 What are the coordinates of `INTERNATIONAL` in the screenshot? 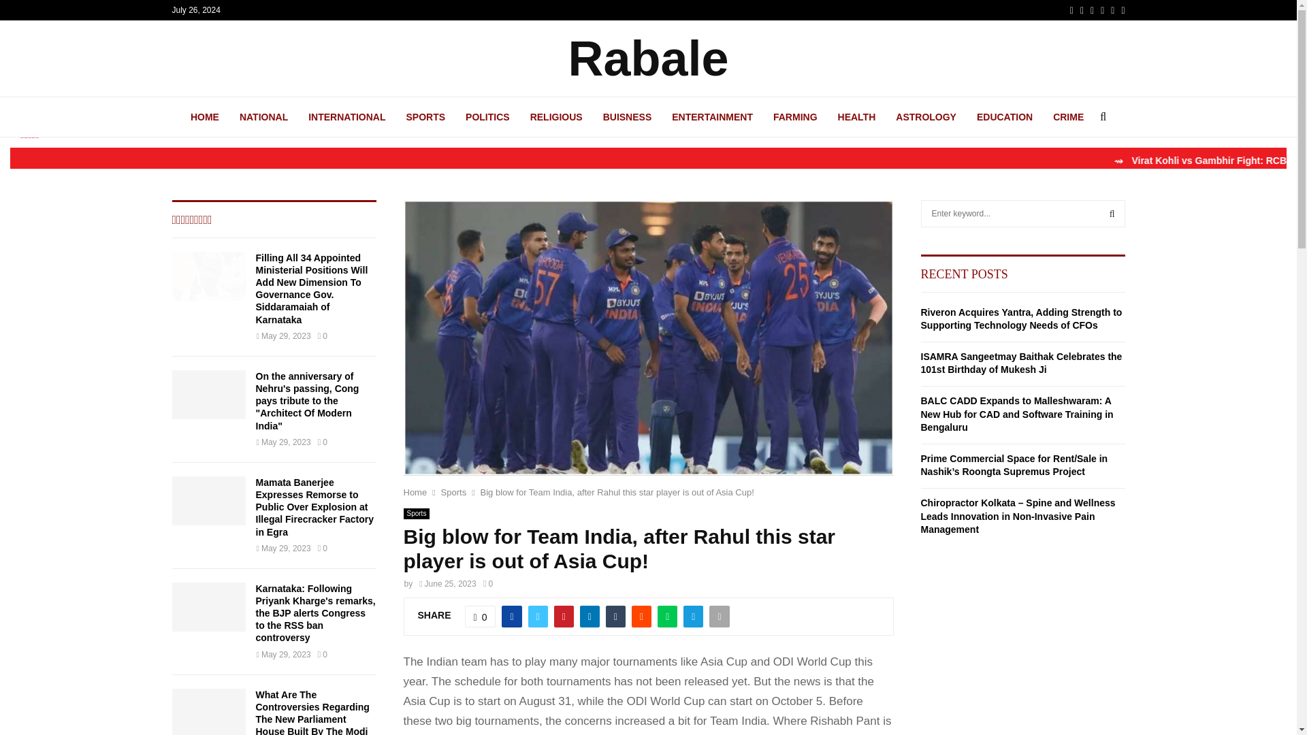 It's located at (347, 116).